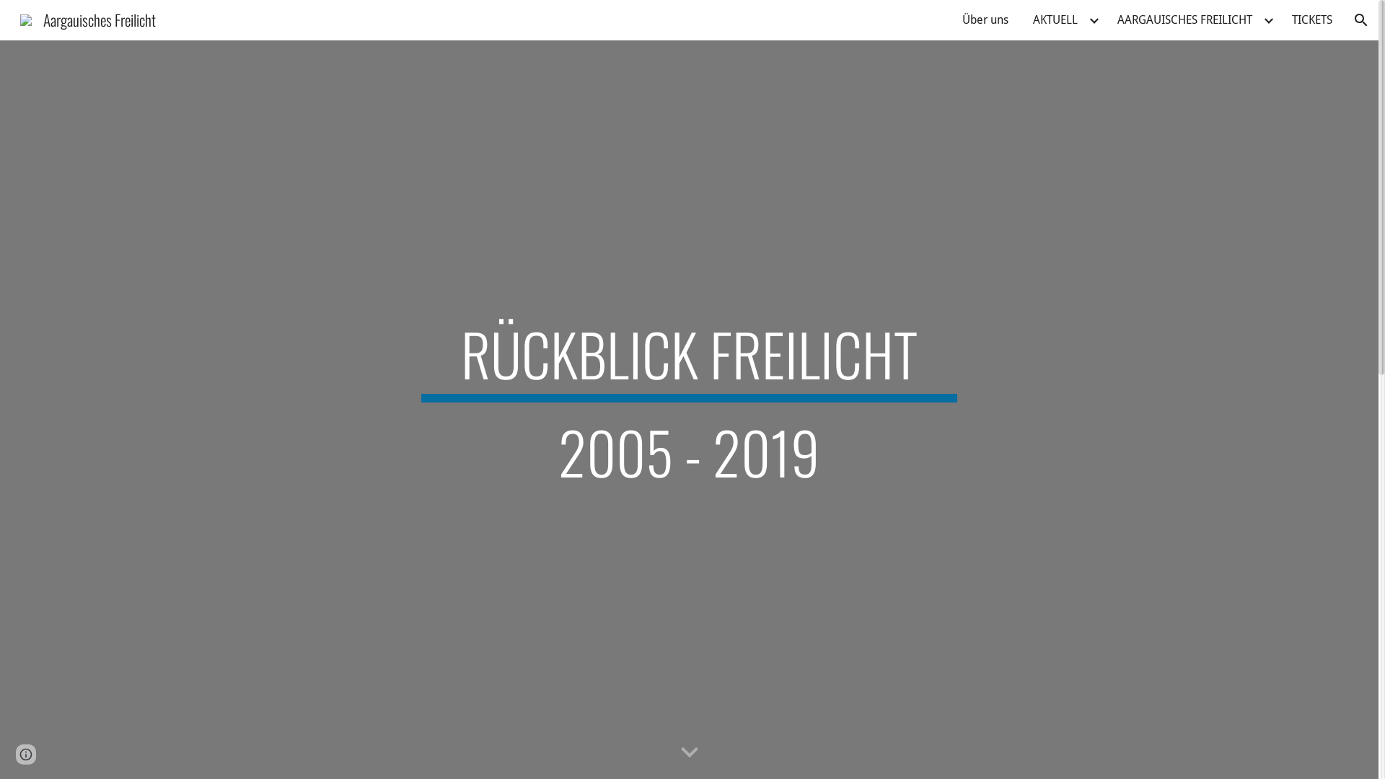 The height and width of the screenshot is (779, 1385). I want to click on Expand/Collapse, so click(1094, 20).